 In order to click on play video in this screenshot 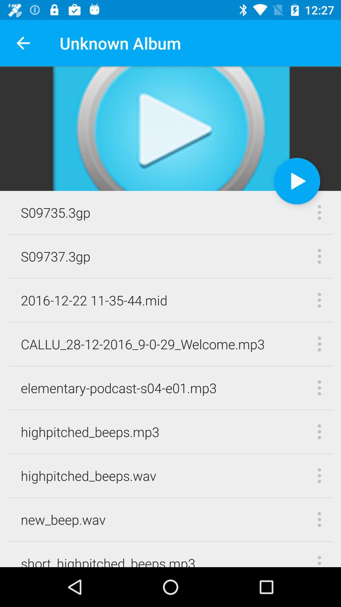, I will do `click(297, 181)`.